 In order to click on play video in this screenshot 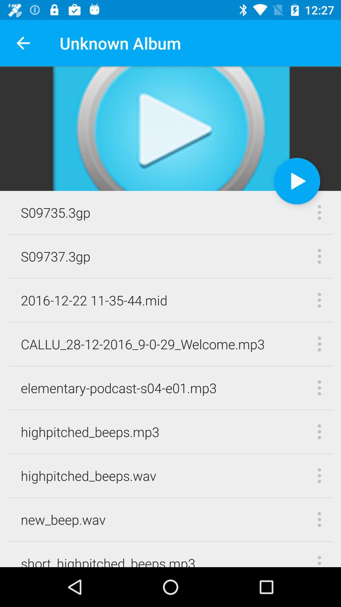, I will do `click(297, 181)`.